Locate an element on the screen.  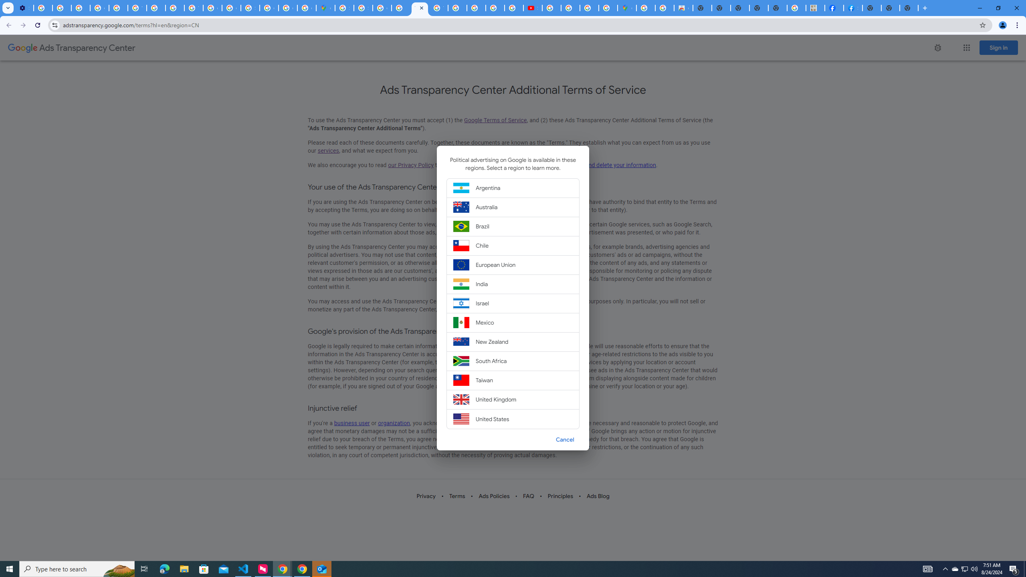
Terms and Conditions is located at coordinates (438, 8).